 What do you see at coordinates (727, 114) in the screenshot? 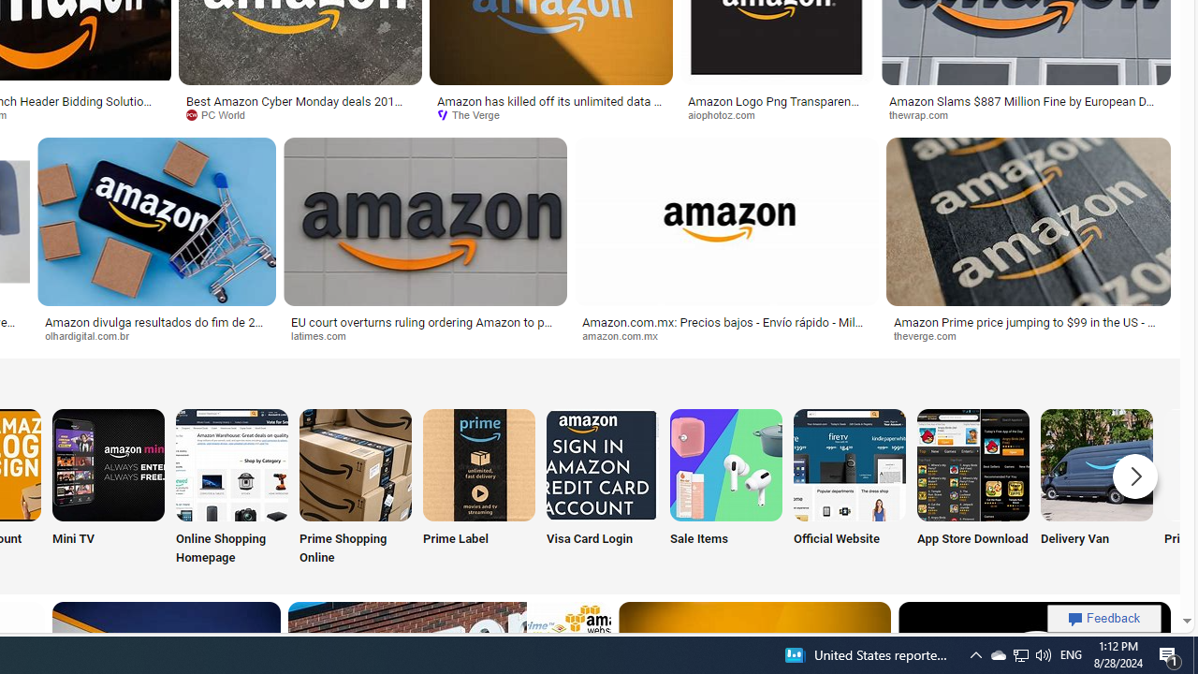
I see `aiophotoz.com` at bounding box center [727, 114].